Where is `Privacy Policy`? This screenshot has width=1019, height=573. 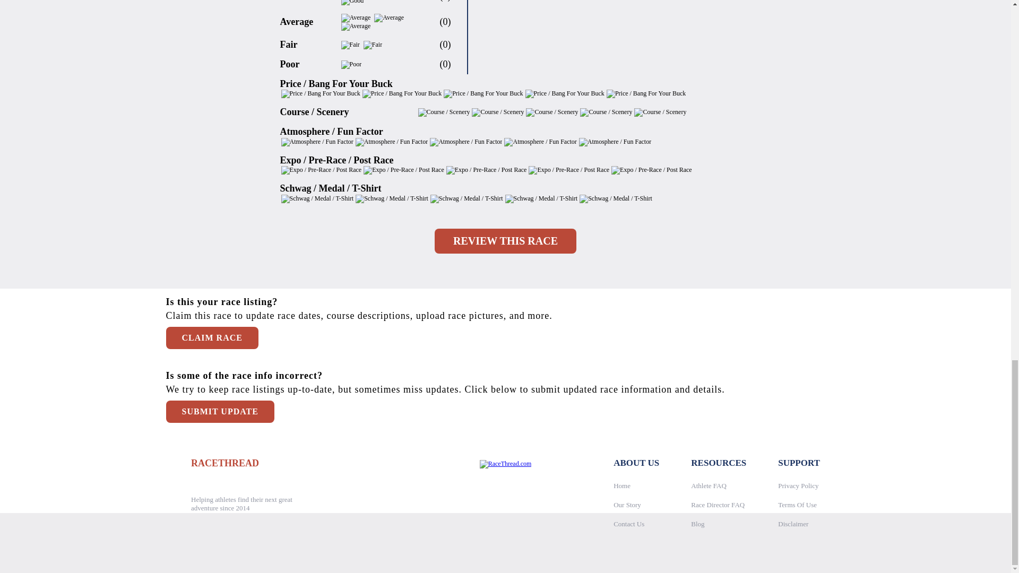
Privacy Policy is located at coordinates (798, 486).